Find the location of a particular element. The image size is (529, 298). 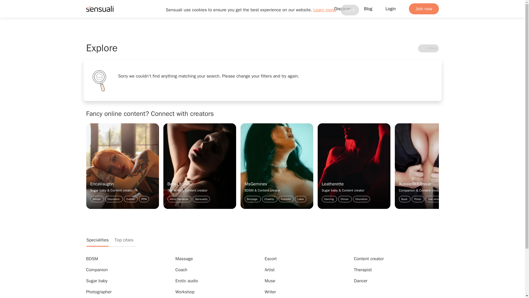

Discover or create sensual experiences - Sensuali is located at coordinates (99, 9).